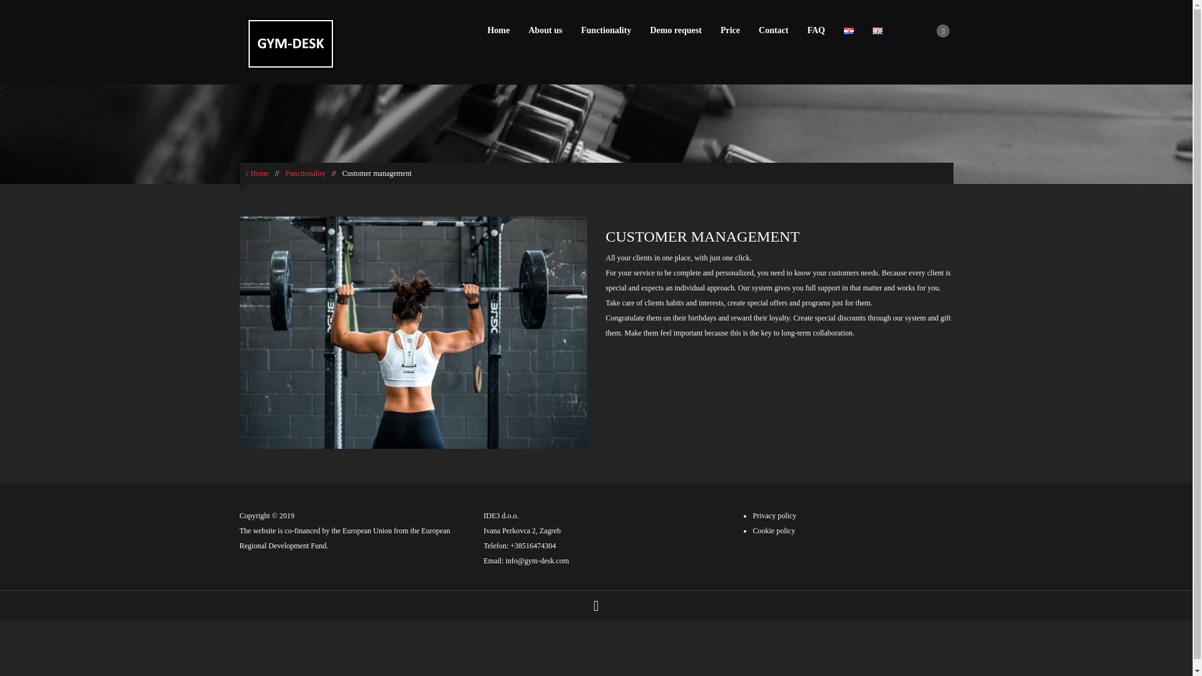 This screenshot has height=676, width=1202. What do you see at coordinates (848, 31) in the screenshot?
I see `Hrvatski` at bounding box center [848, 31].